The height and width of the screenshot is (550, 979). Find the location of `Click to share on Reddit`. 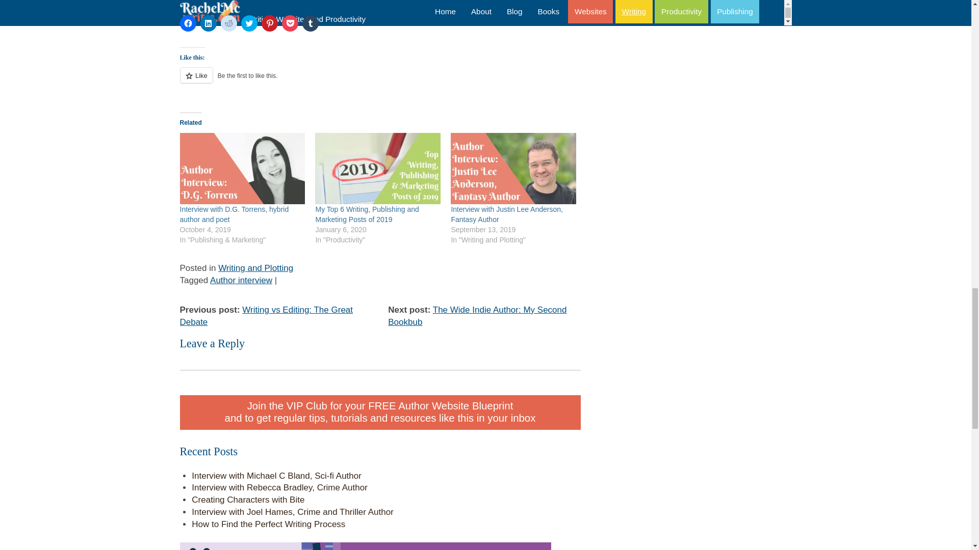

Click to share on Reddit is located at coordinates (228, 23).